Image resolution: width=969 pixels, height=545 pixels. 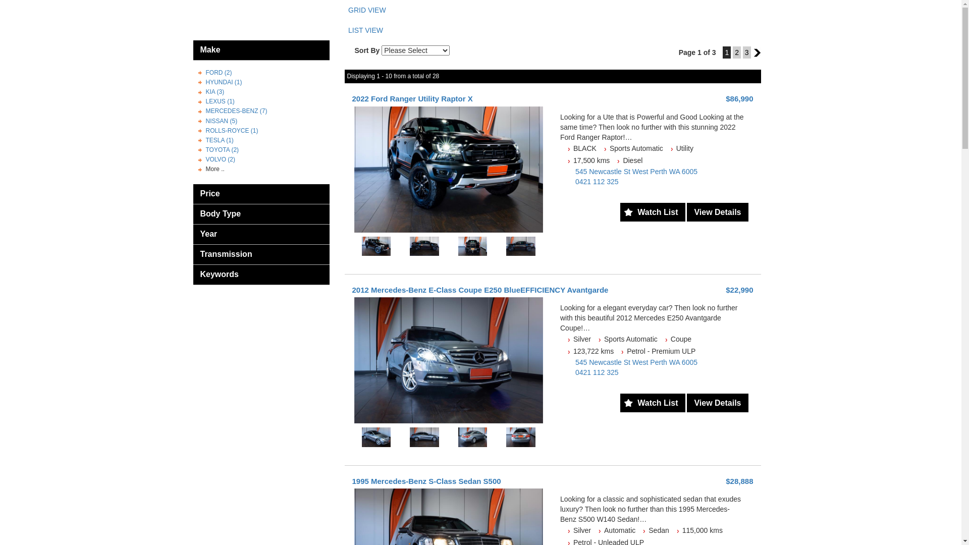 I want to click on MERCEDES-BENZ (7), so click(x=237, y=111).